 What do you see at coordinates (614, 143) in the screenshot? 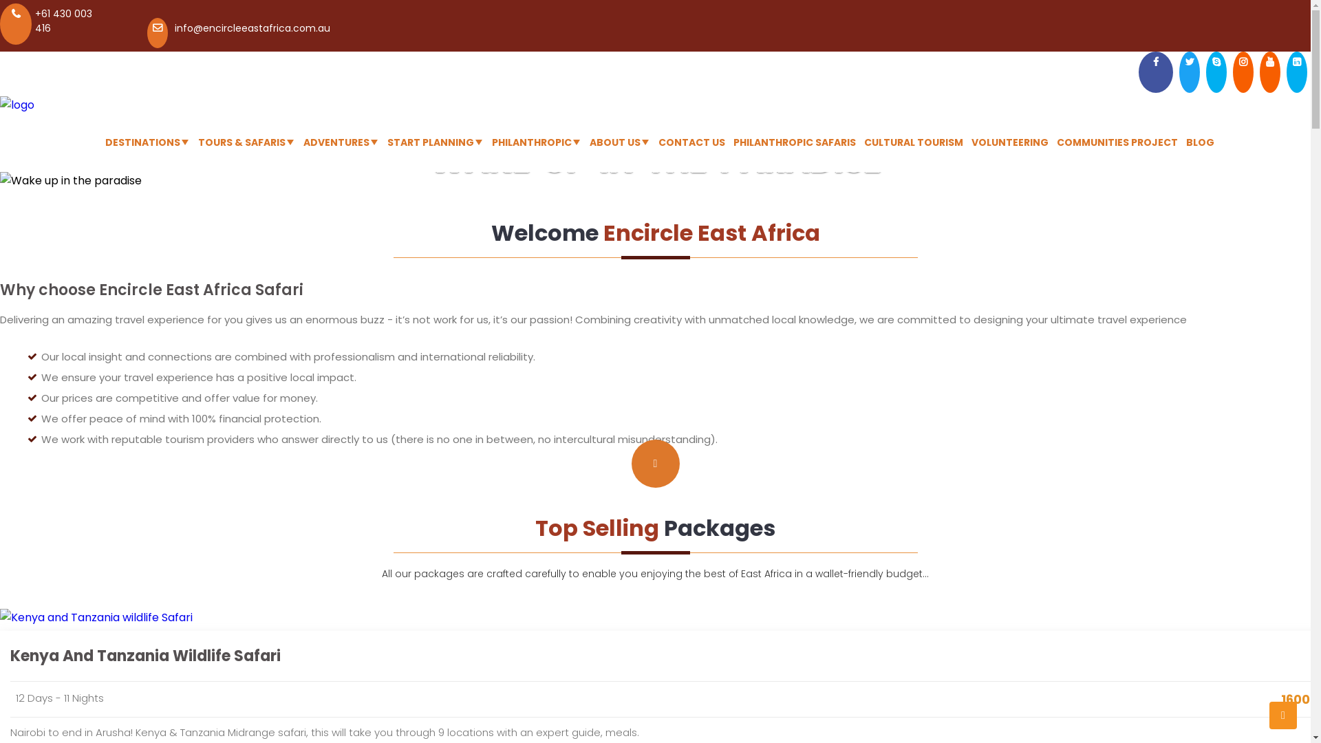
I see `ABOUT US` at bounding box center [614, 143].